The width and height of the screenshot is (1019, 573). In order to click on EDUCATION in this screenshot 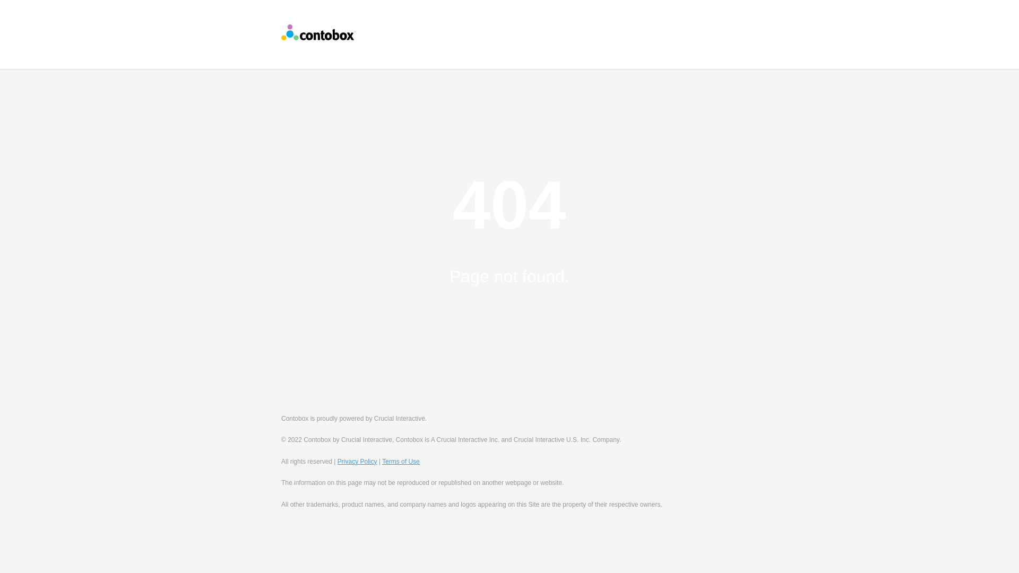, I will do `click(389, 25)`.